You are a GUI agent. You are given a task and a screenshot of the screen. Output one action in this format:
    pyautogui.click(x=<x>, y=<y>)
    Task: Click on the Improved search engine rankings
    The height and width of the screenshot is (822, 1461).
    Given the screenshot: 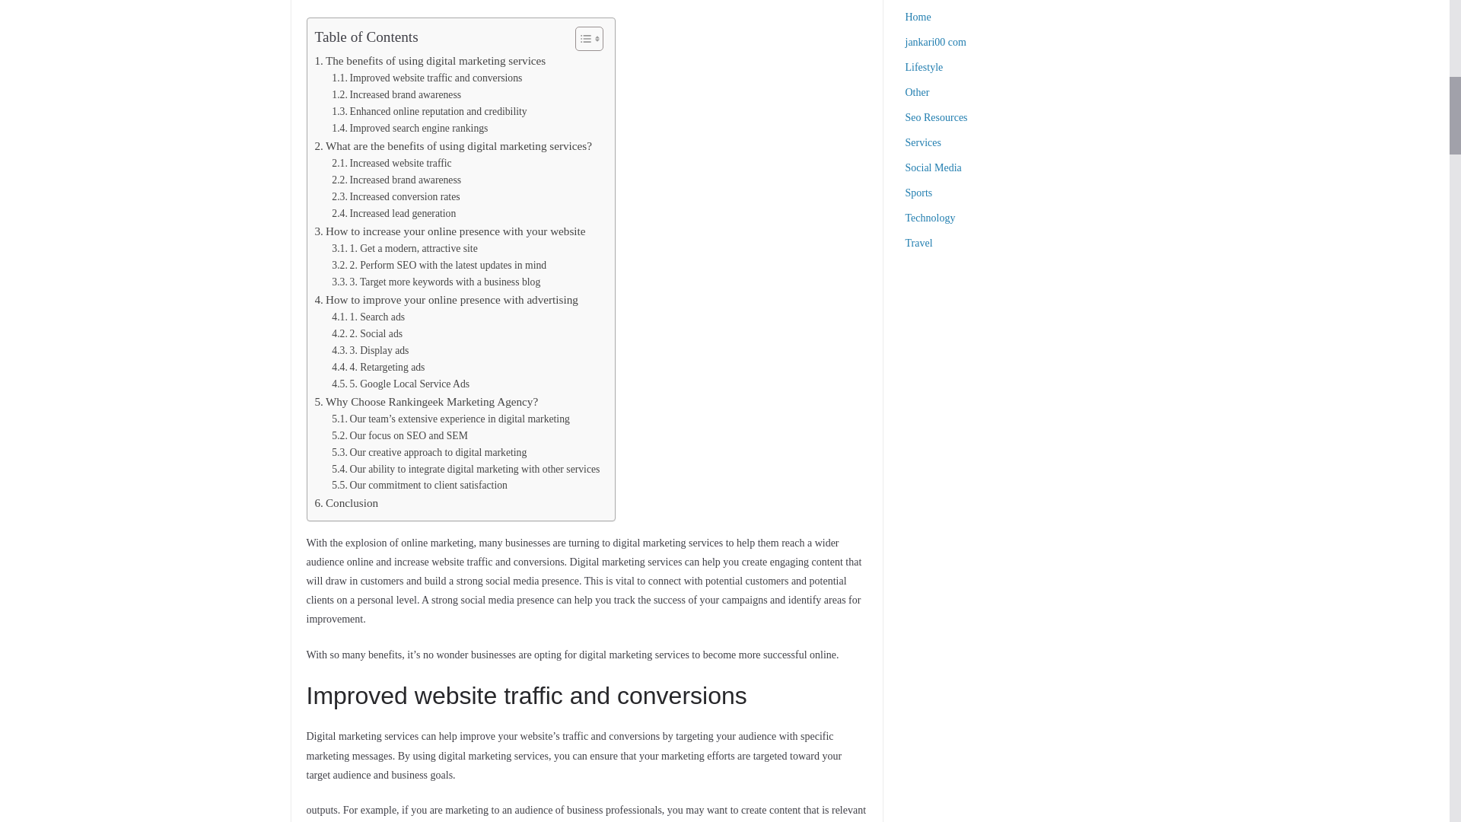 What is the action you would take?
    pyautogui.click(x=409, y=128)
    